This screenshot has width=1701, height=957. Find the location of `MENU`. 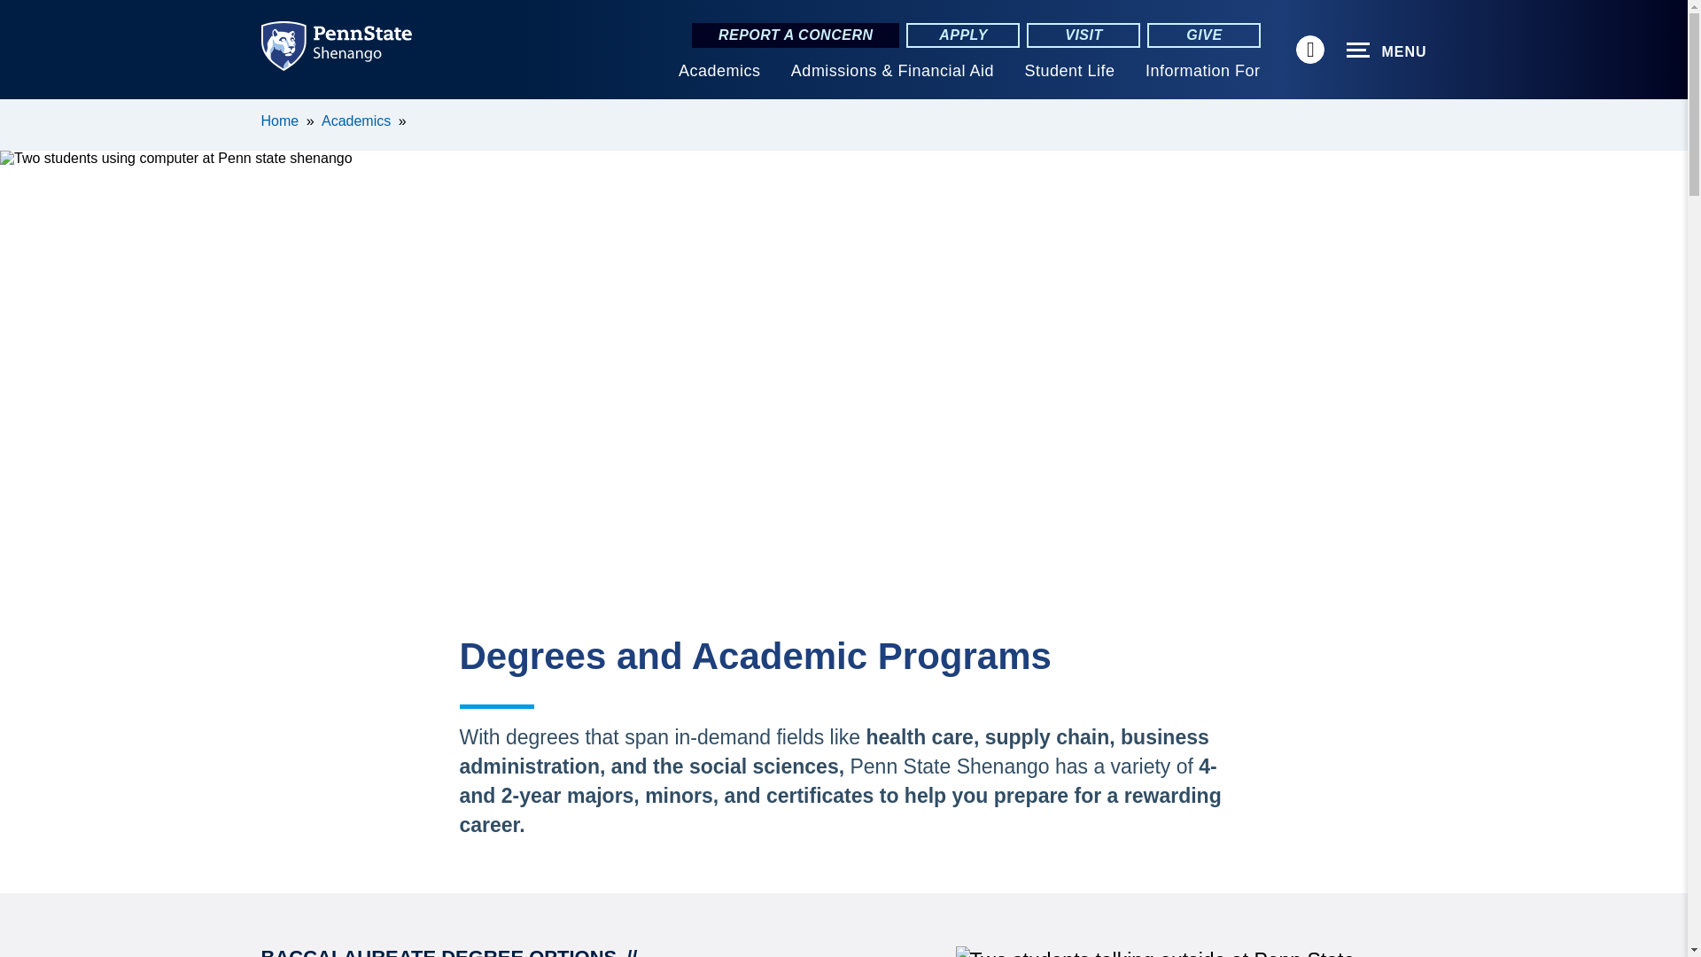

MENU is located at coordinates (1386, 51).